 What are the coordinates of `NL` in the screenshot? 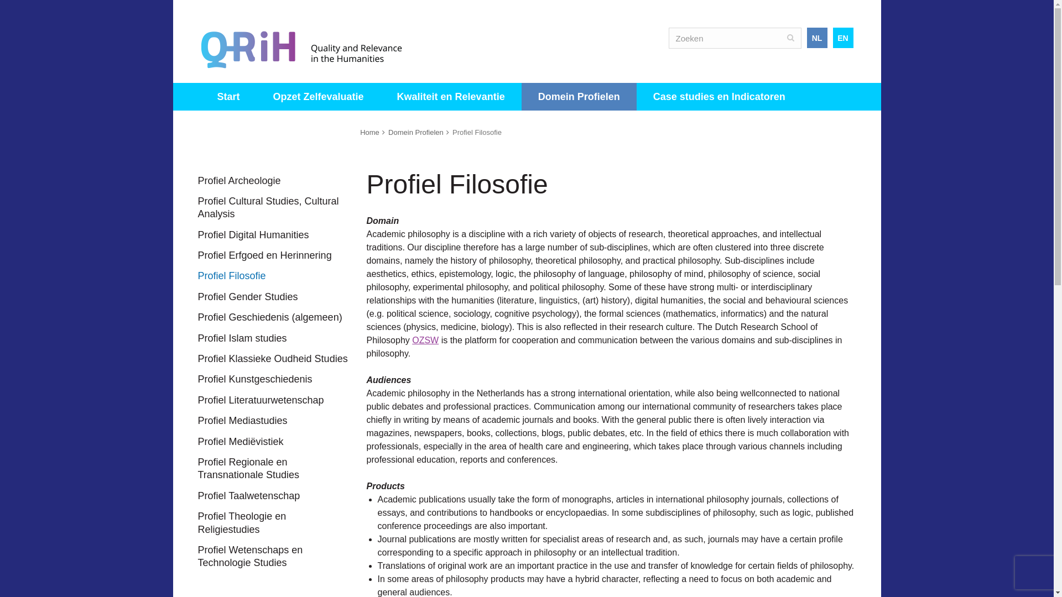 It's located at (816, 38).